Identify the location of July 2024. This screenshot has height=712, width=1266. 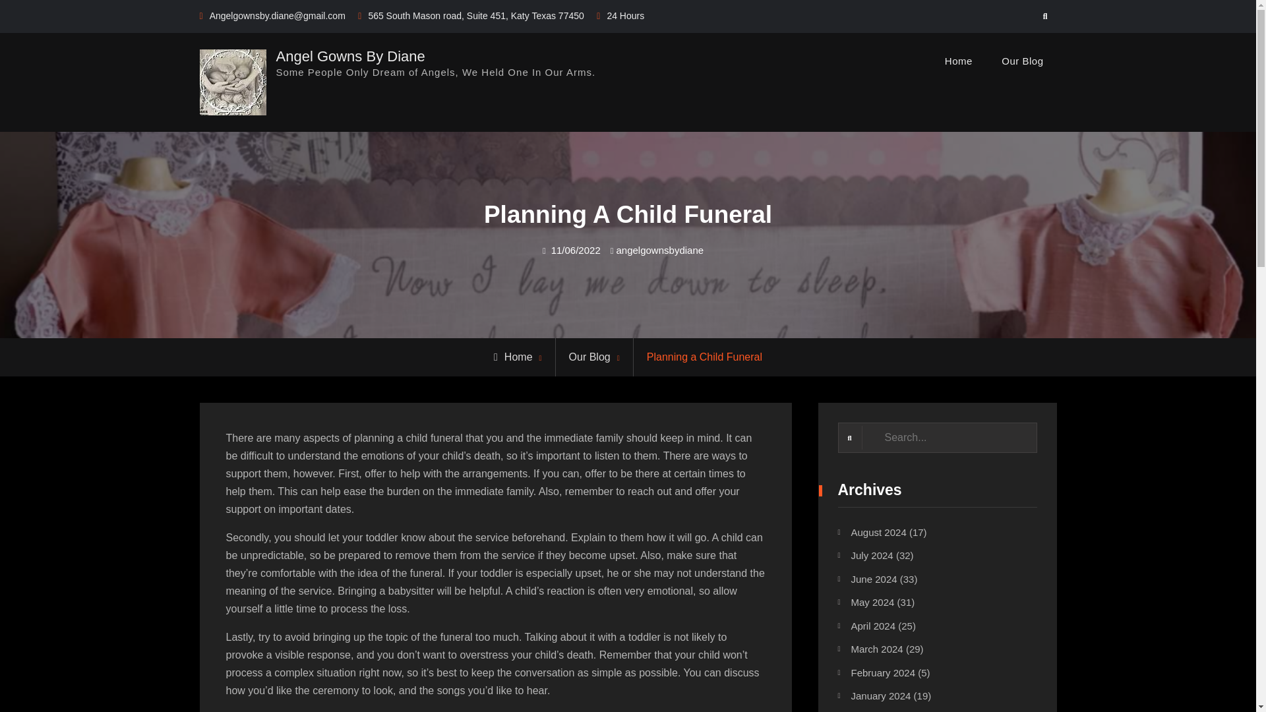
(872, 555).